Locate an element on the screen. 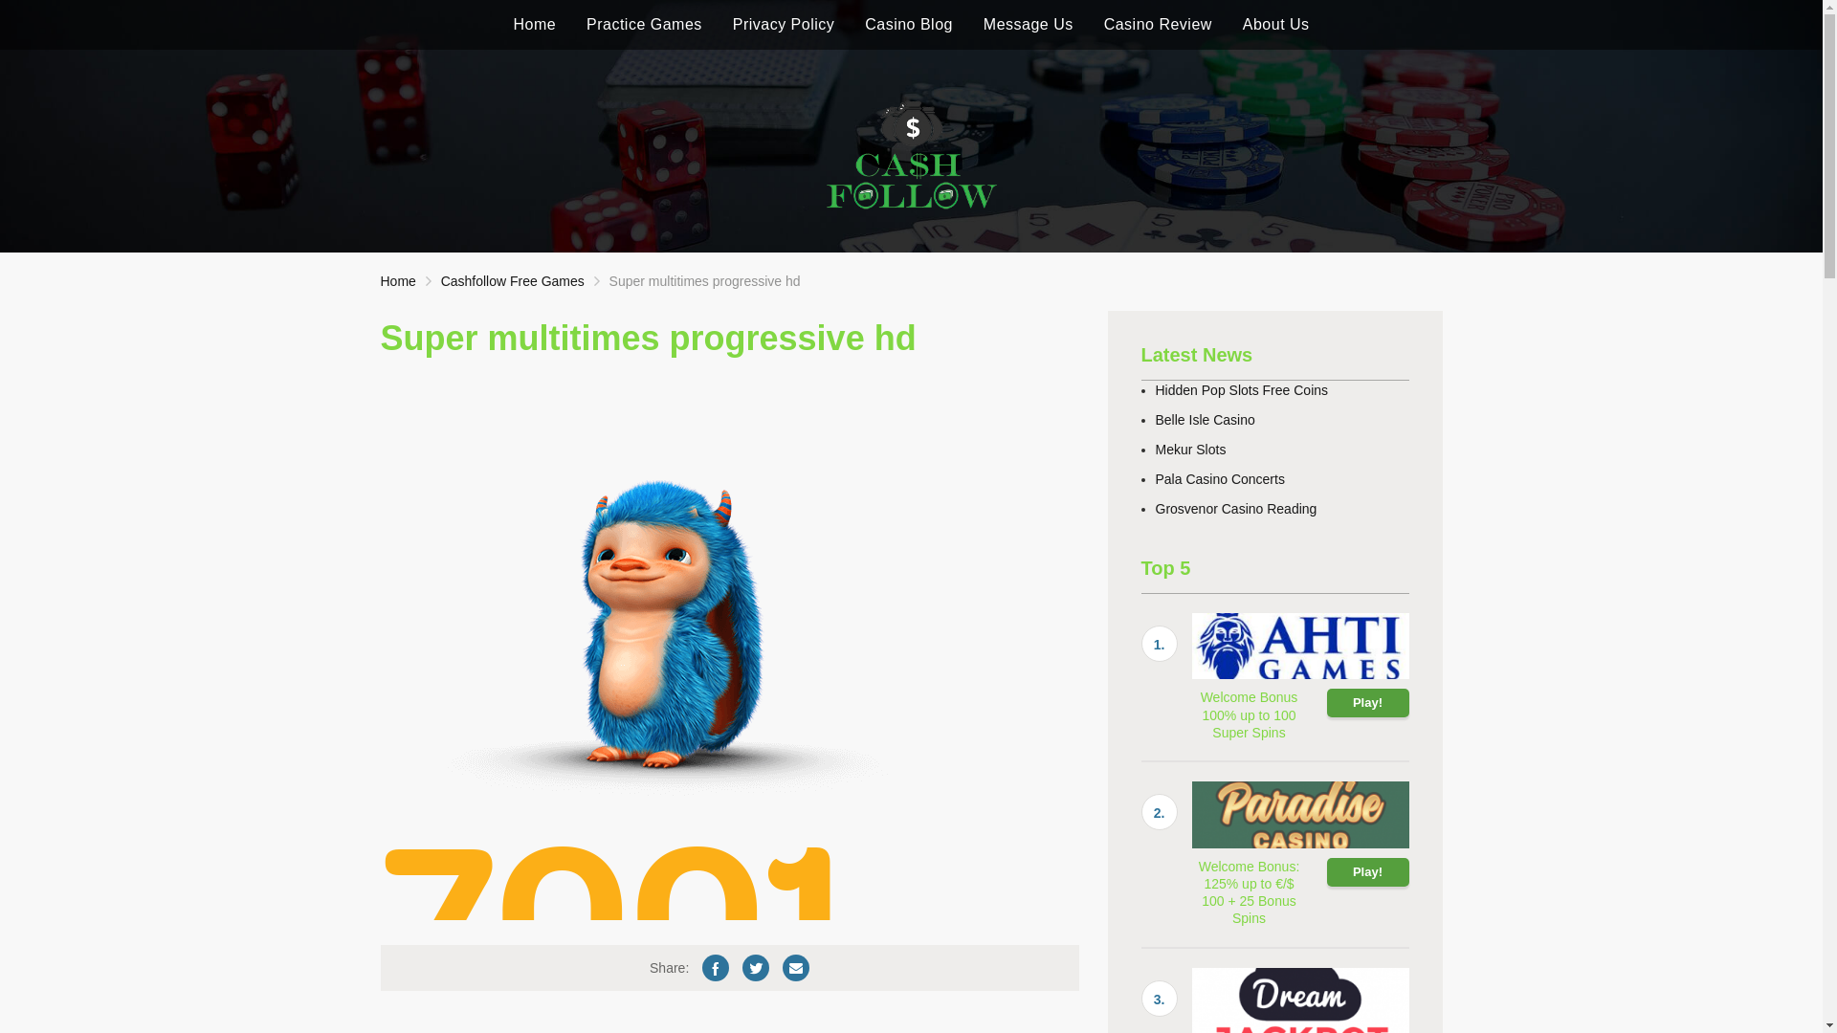 Image resolution: width=1837 pixels, height=1033 pixels. Hidden Pop Slots Free Coins is located at coordinates (1242, 390).